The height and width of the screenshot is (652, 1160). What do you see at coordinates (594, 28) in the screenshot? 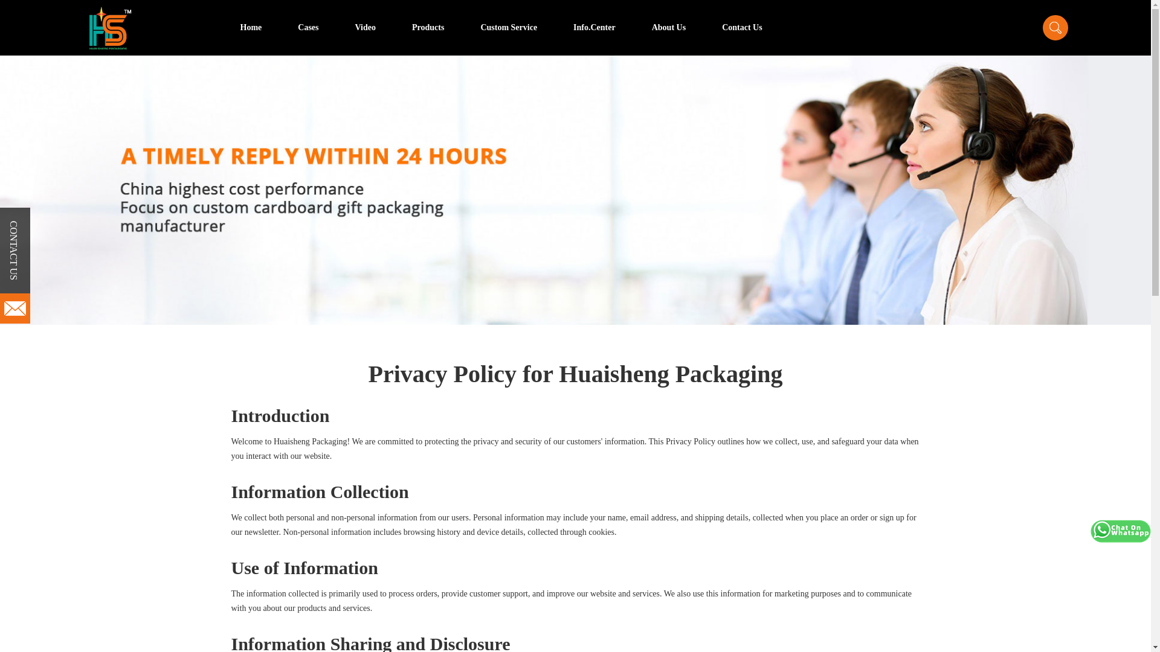
I see `Info.Center` at bounding box center [594, 28].